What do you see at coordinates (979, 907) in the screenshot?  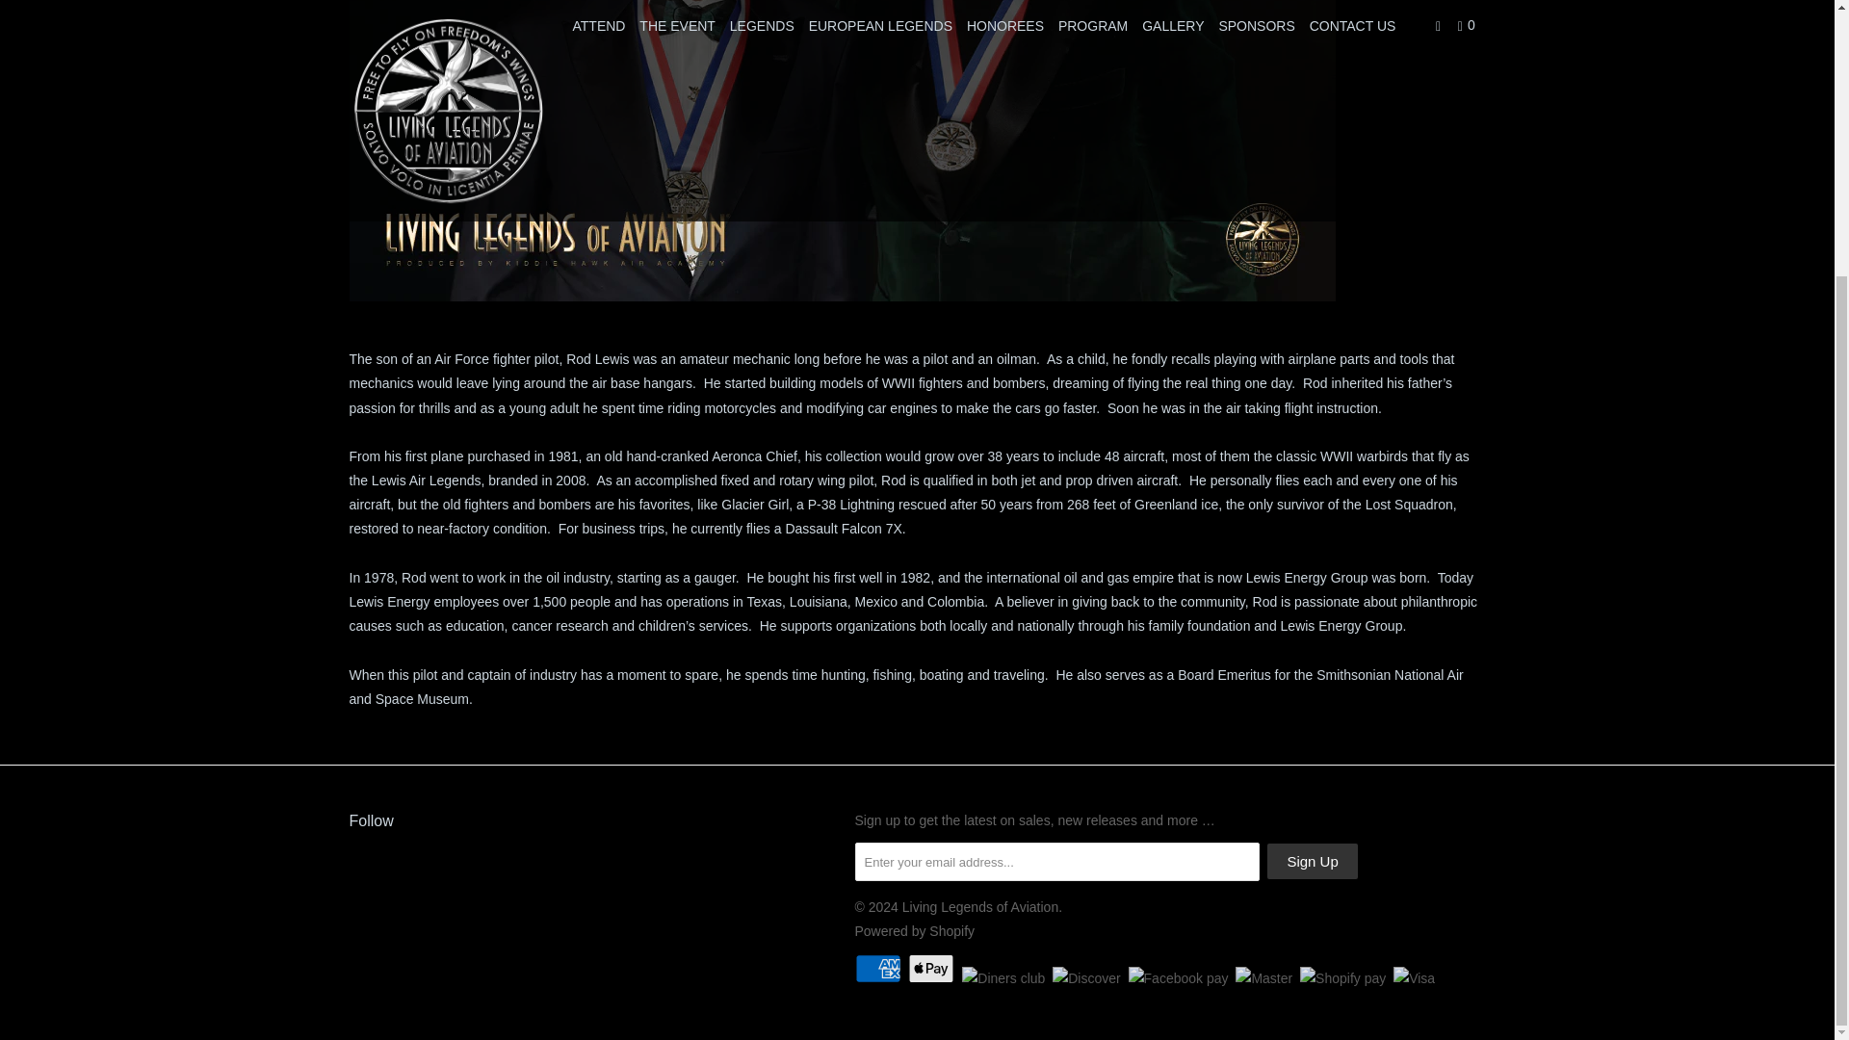 I see `Living Legends of Aviation` at bounding box center [979, 907].